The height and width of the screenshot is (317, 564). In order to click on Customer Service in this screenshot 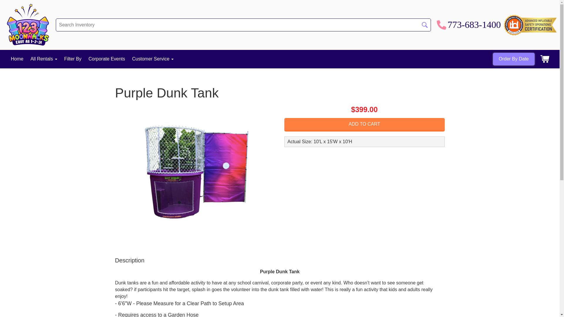, I will do `click(153, 59)`.